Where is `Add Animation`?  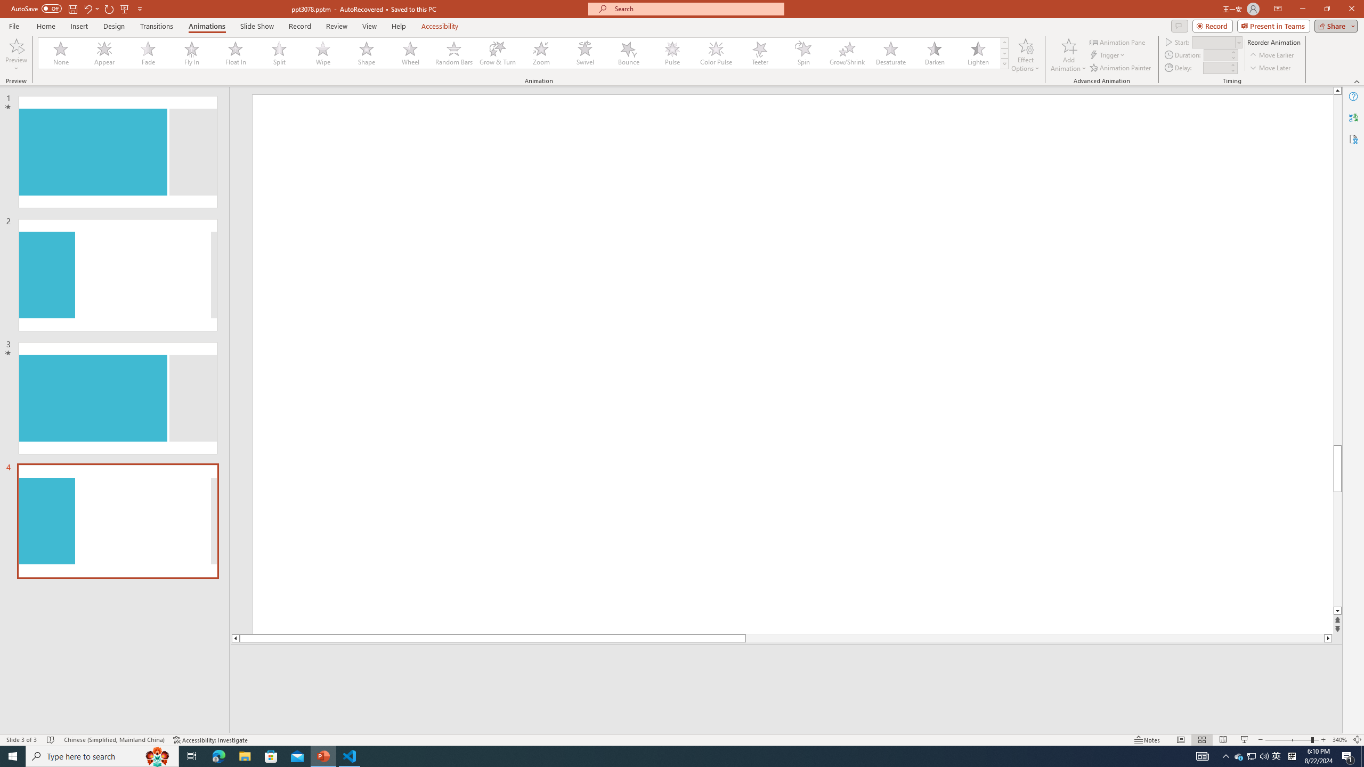
Add Animation is located at coordinates (1069, 55).